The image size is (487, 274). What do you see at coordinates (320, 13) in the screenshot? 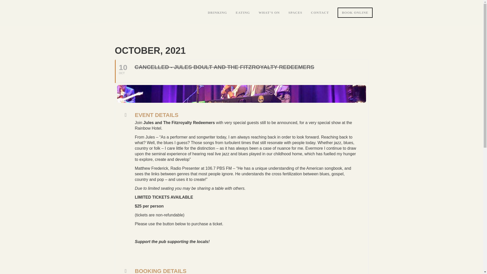
I see `DRINKING` at bounding box center [320, 13].